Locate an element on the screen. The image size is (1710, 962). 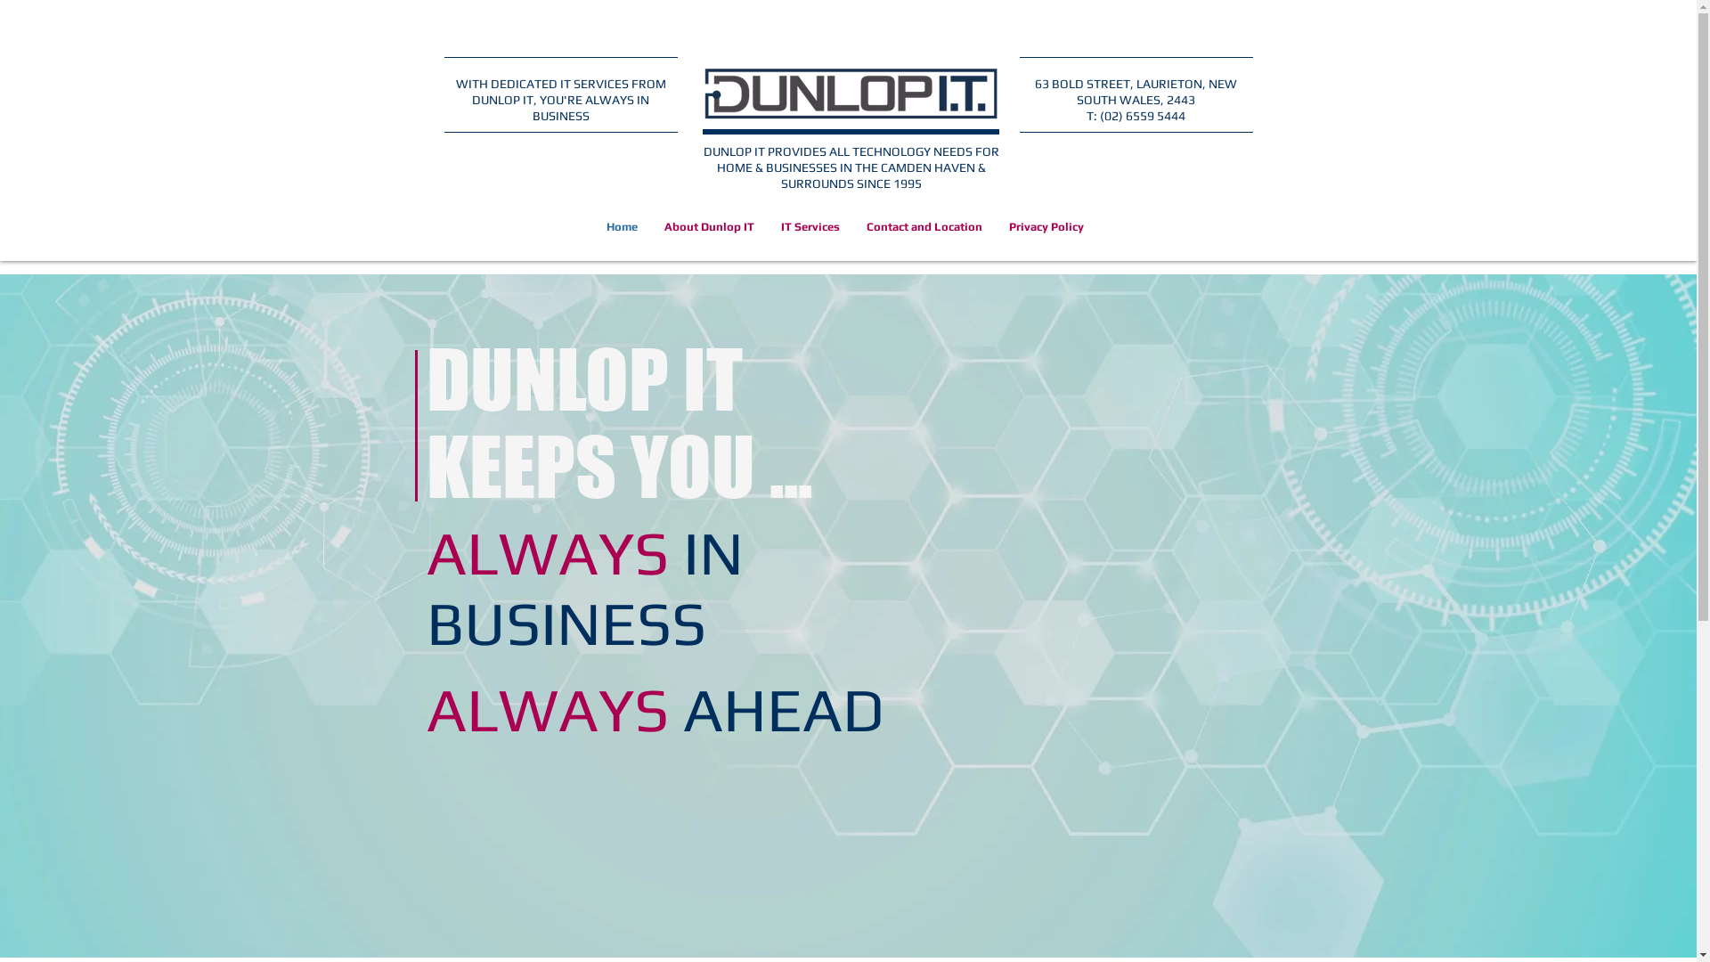
Contact and Location is located at coordinates (924, 226).